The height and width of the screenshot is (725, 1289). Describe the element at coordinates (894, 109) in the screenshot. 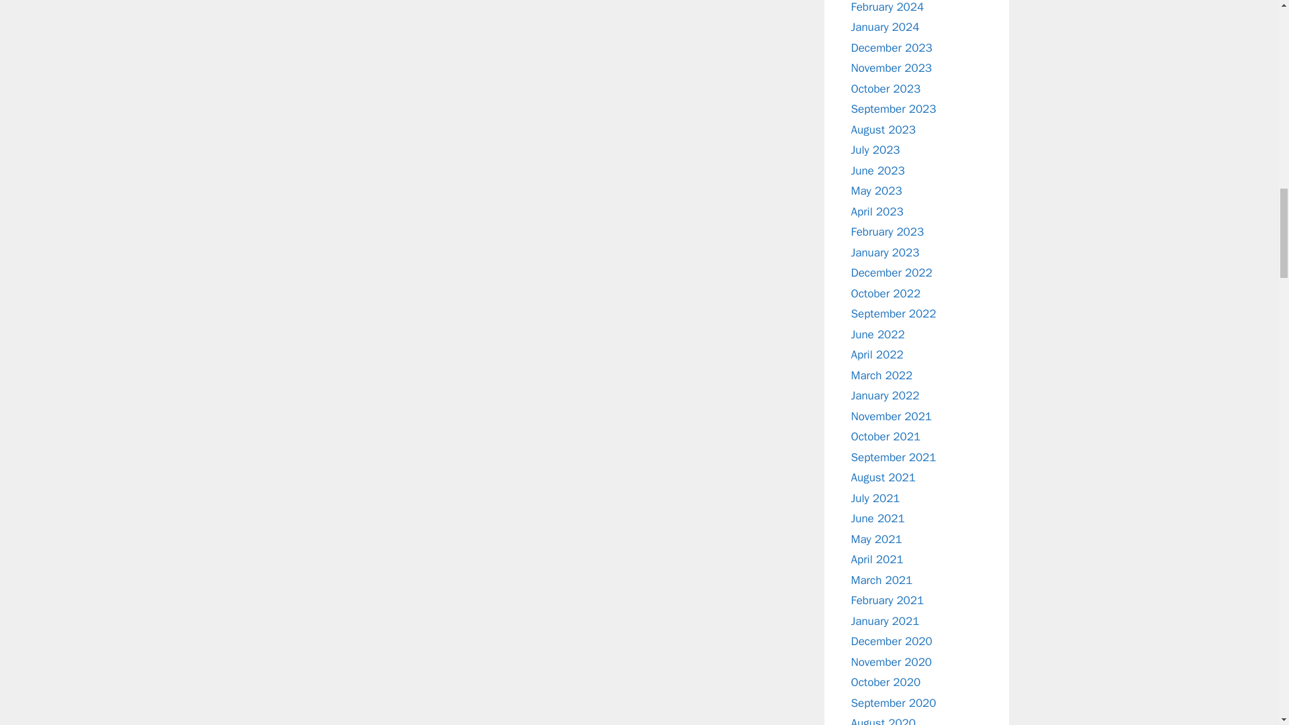

I see `September 2023` at that location.